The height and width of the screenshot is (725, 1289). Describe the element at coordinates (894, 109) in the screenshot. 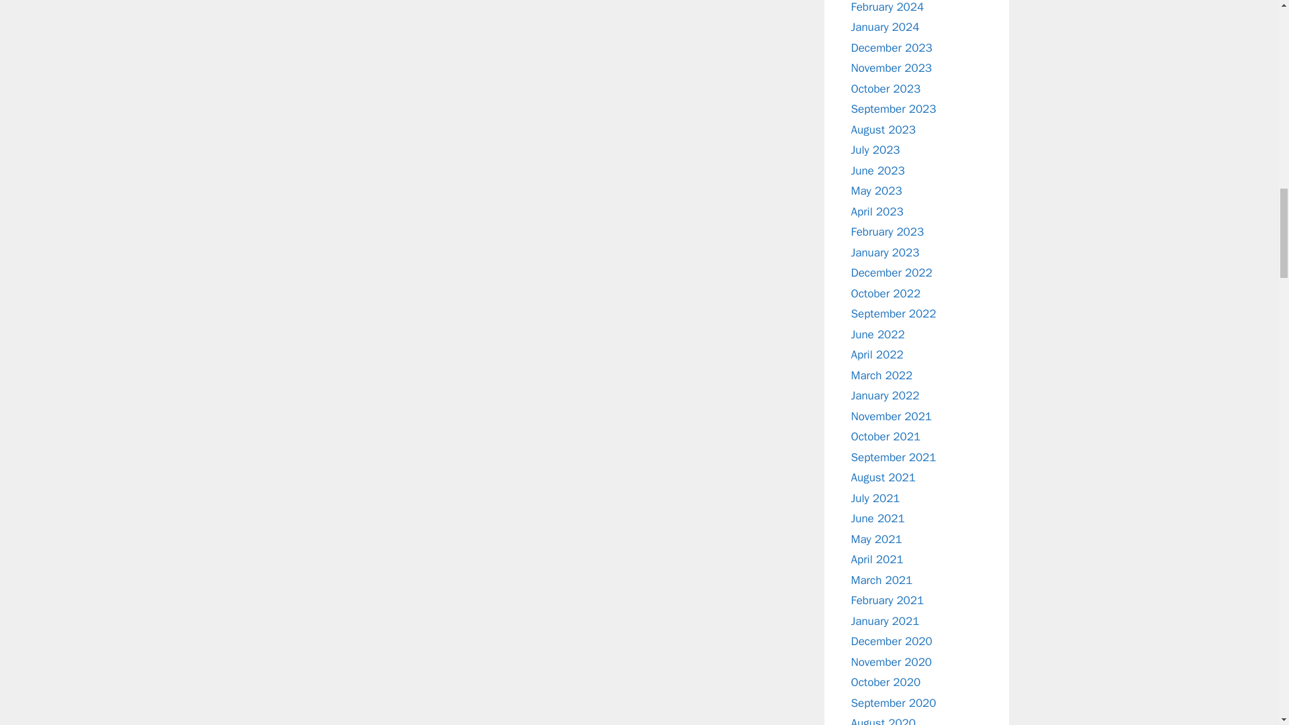

I see `September 2023` at that location.